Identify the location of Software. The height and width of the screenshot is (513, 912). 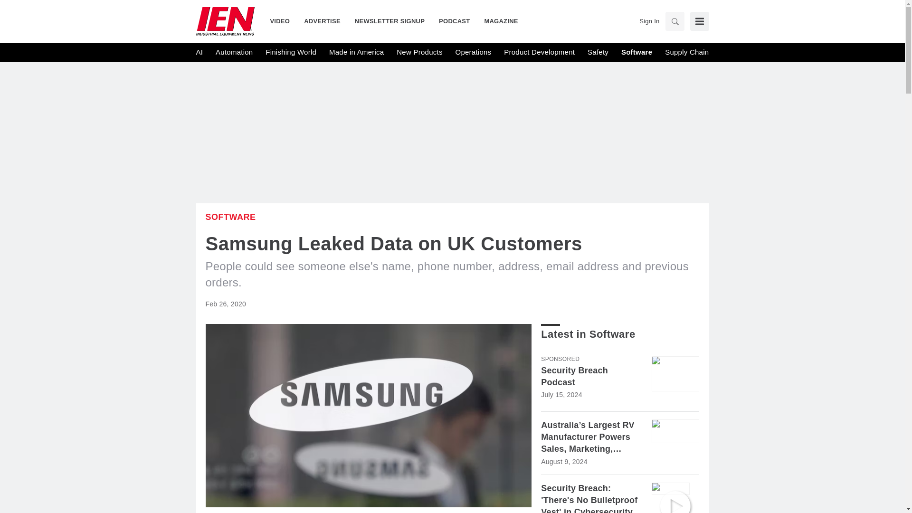
(230, 217).